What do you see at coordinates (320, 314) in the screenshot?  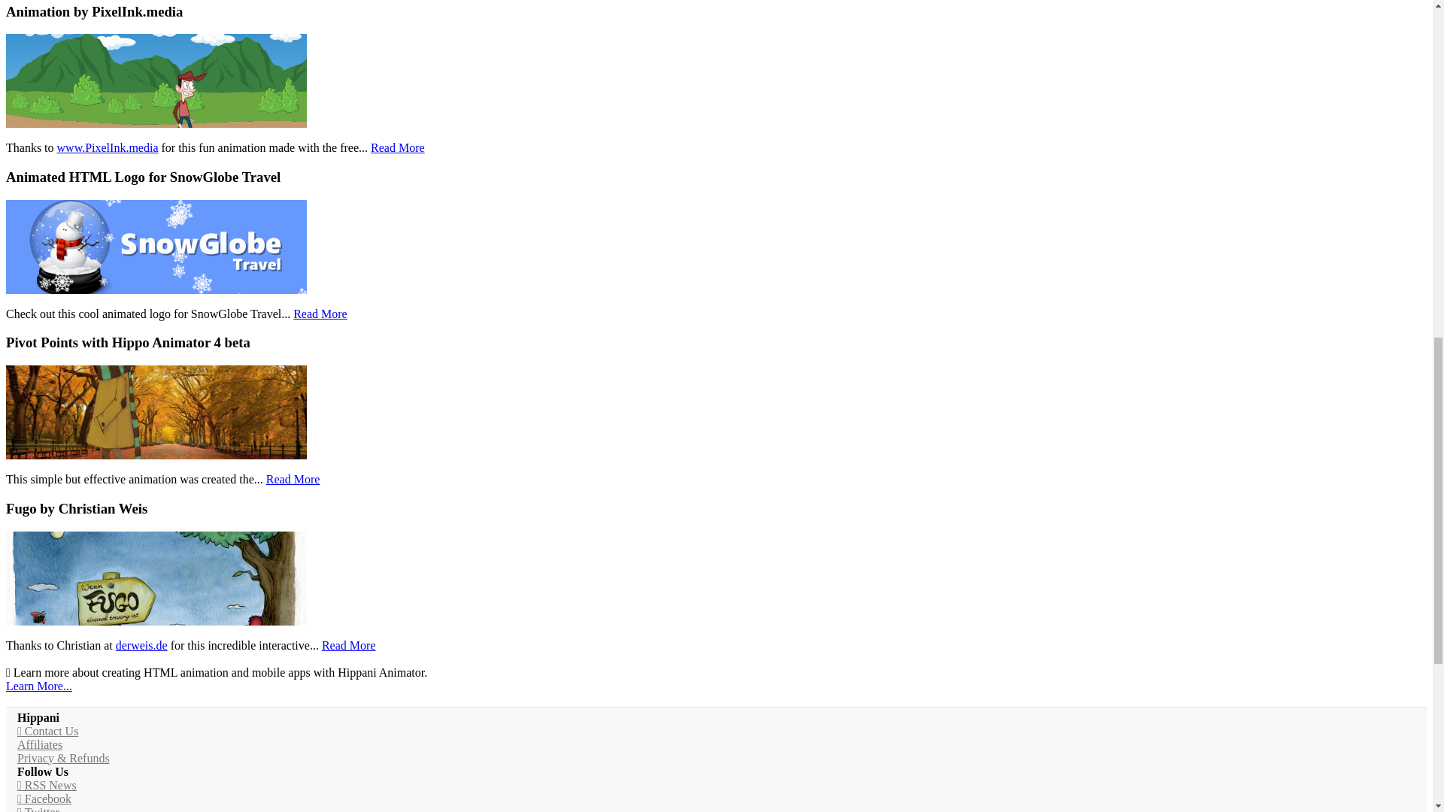 I see `Read More` at bounding box center [320, 314].